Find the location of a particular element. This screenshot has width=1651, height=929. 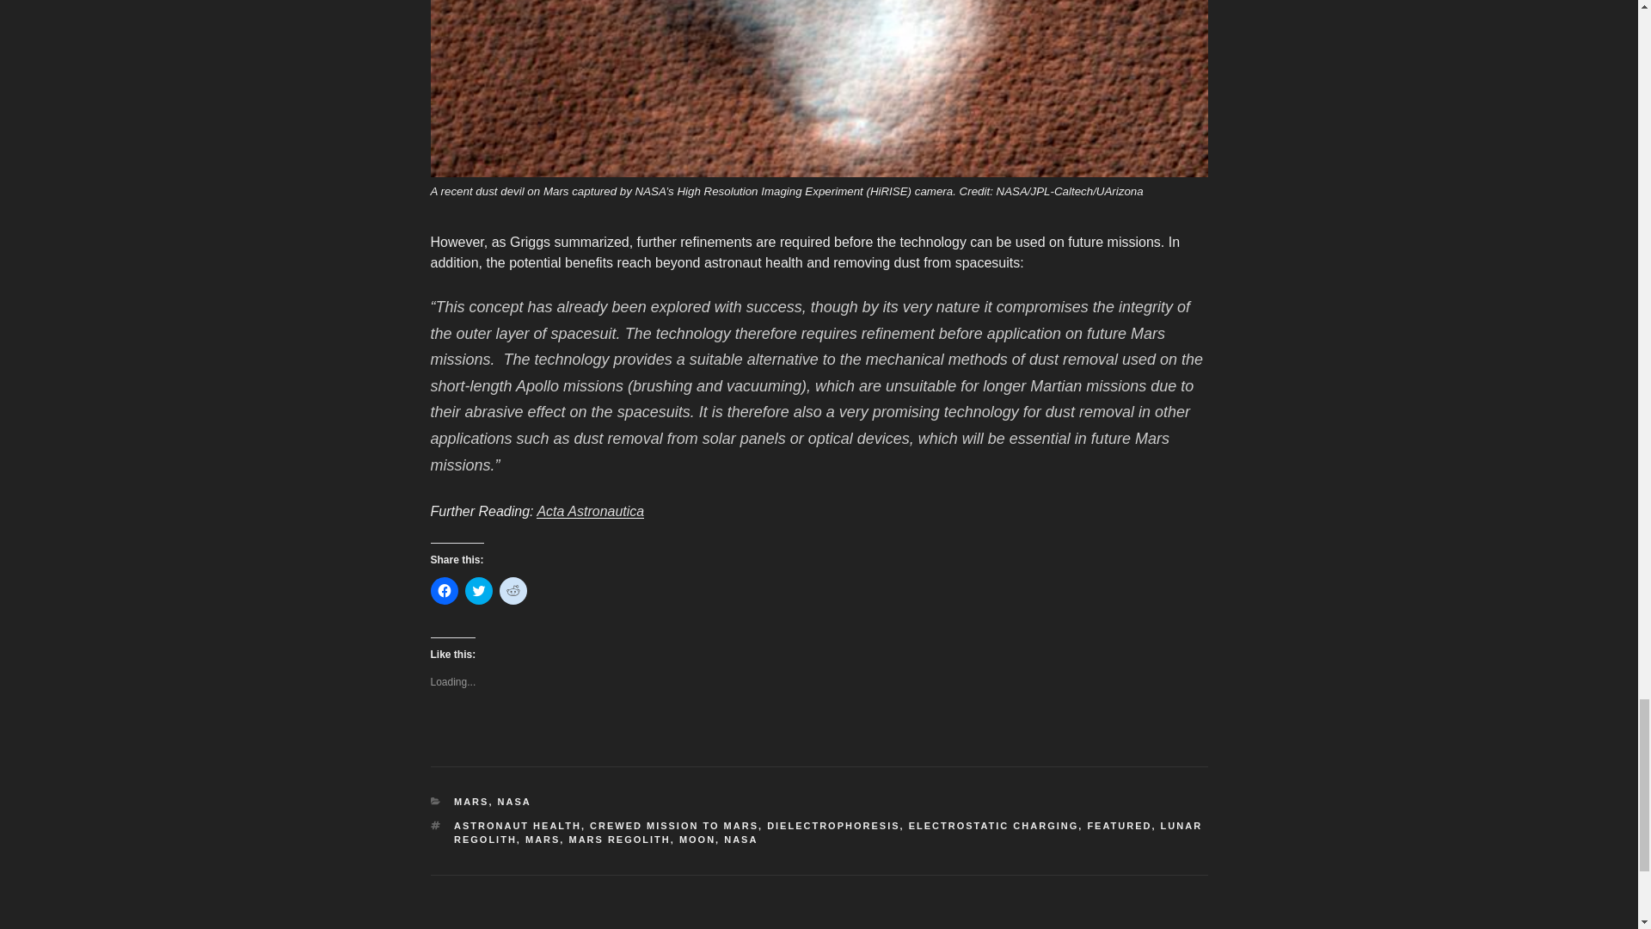

Click to share on Twitter is located at coordinates (478, 590).